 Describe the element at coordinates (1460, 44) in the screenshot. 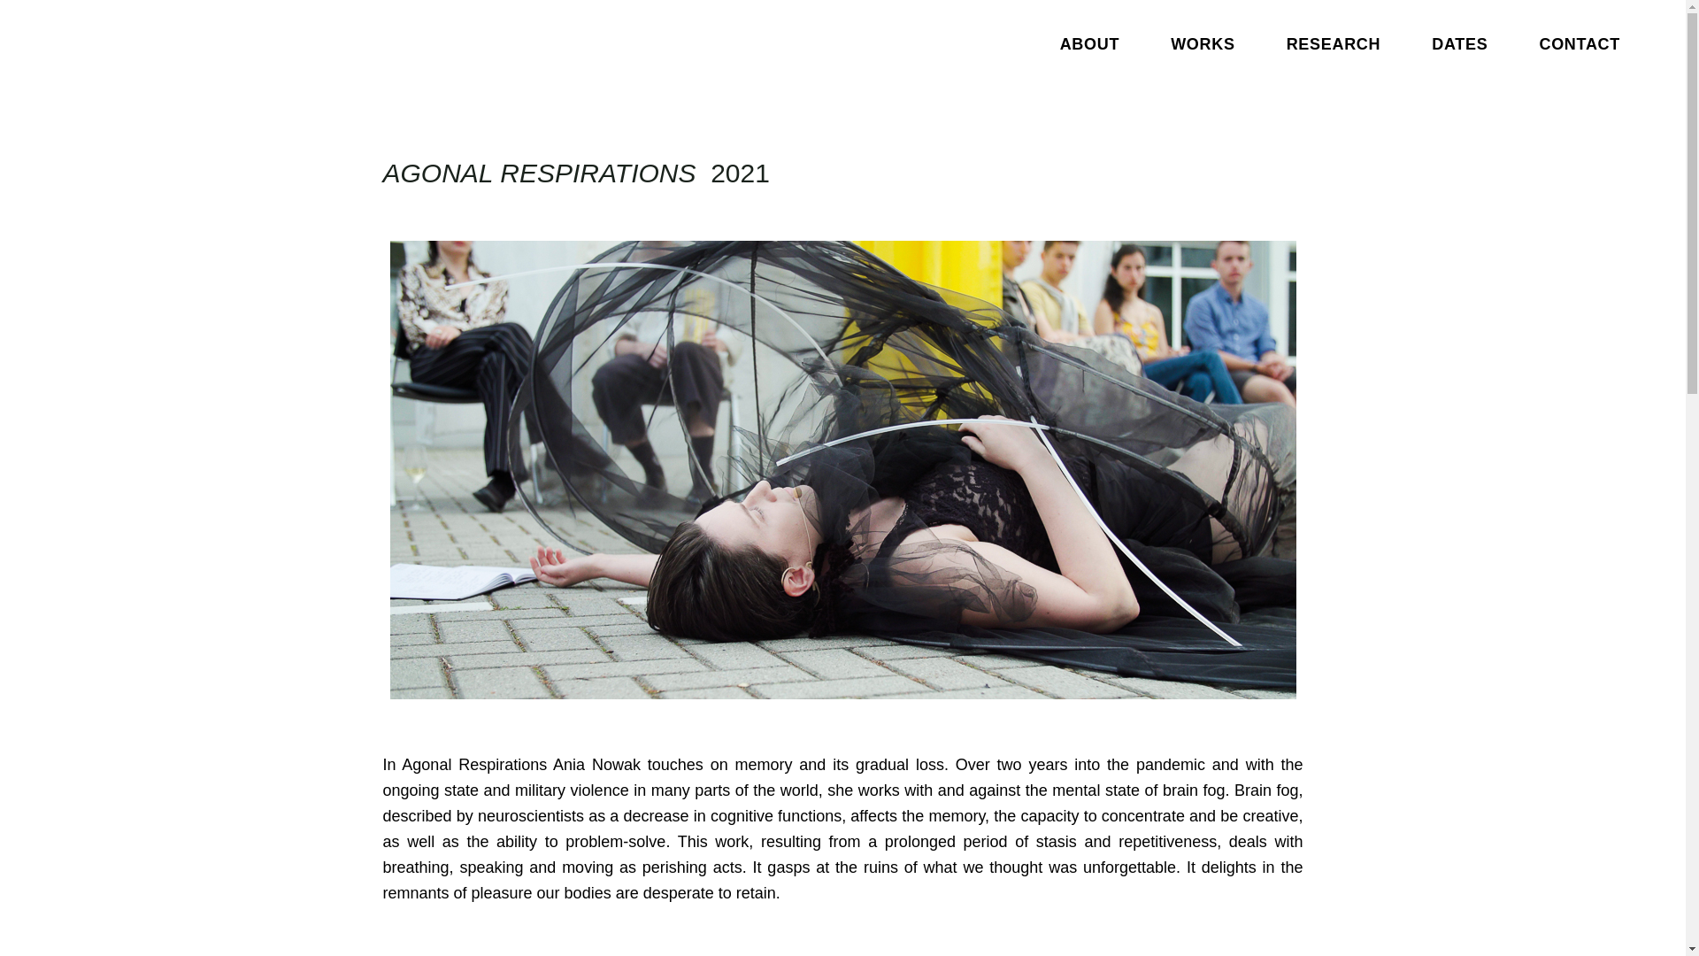

I see `DATES` at that location.